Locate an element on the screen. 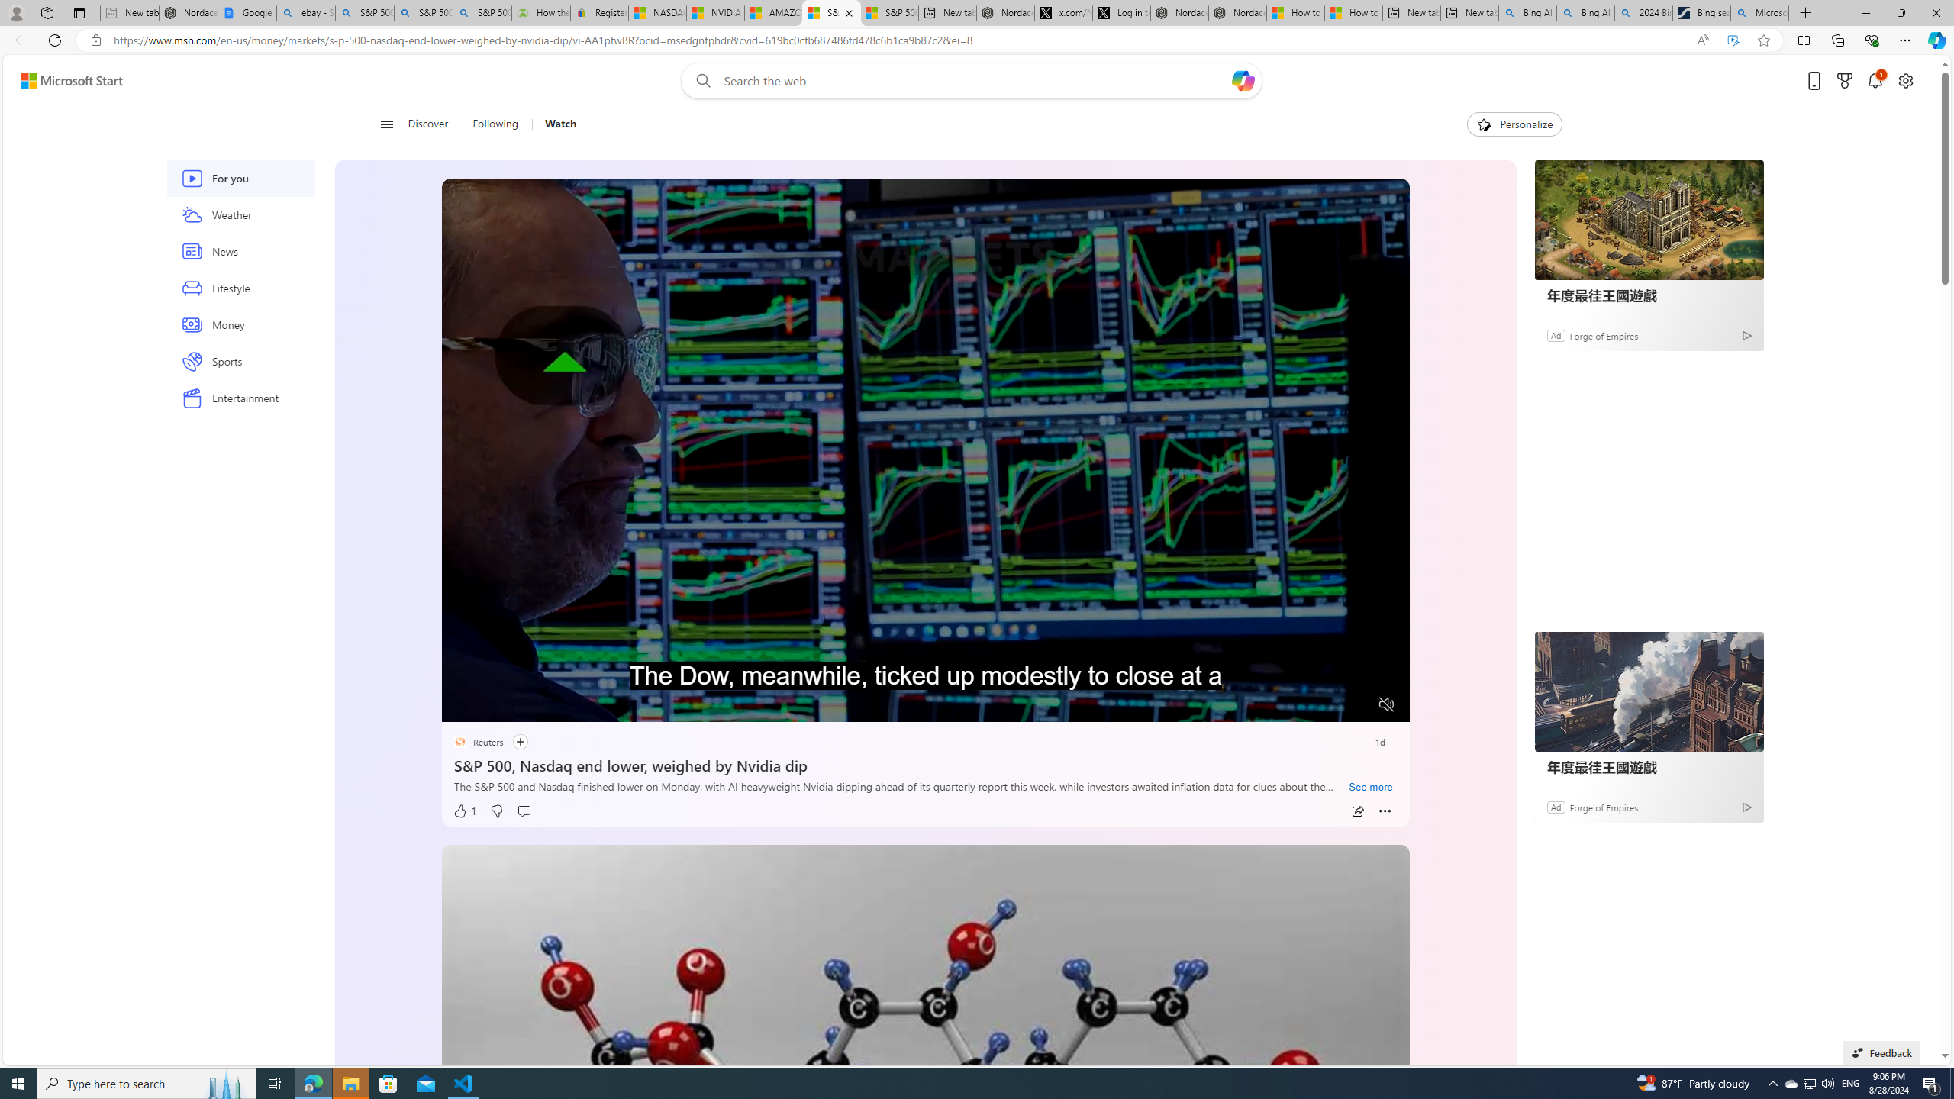 The width and height of the screenshot is (1954, 1099). See more is located at coordinates (1371, 788).